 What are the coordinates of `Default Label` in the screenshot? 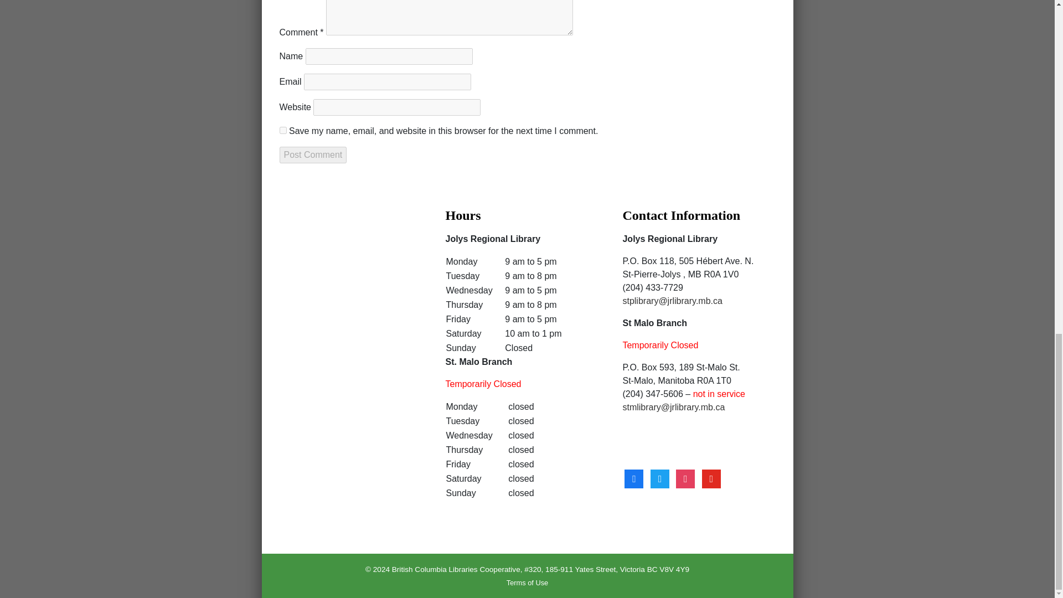 It's located at (711, 478).